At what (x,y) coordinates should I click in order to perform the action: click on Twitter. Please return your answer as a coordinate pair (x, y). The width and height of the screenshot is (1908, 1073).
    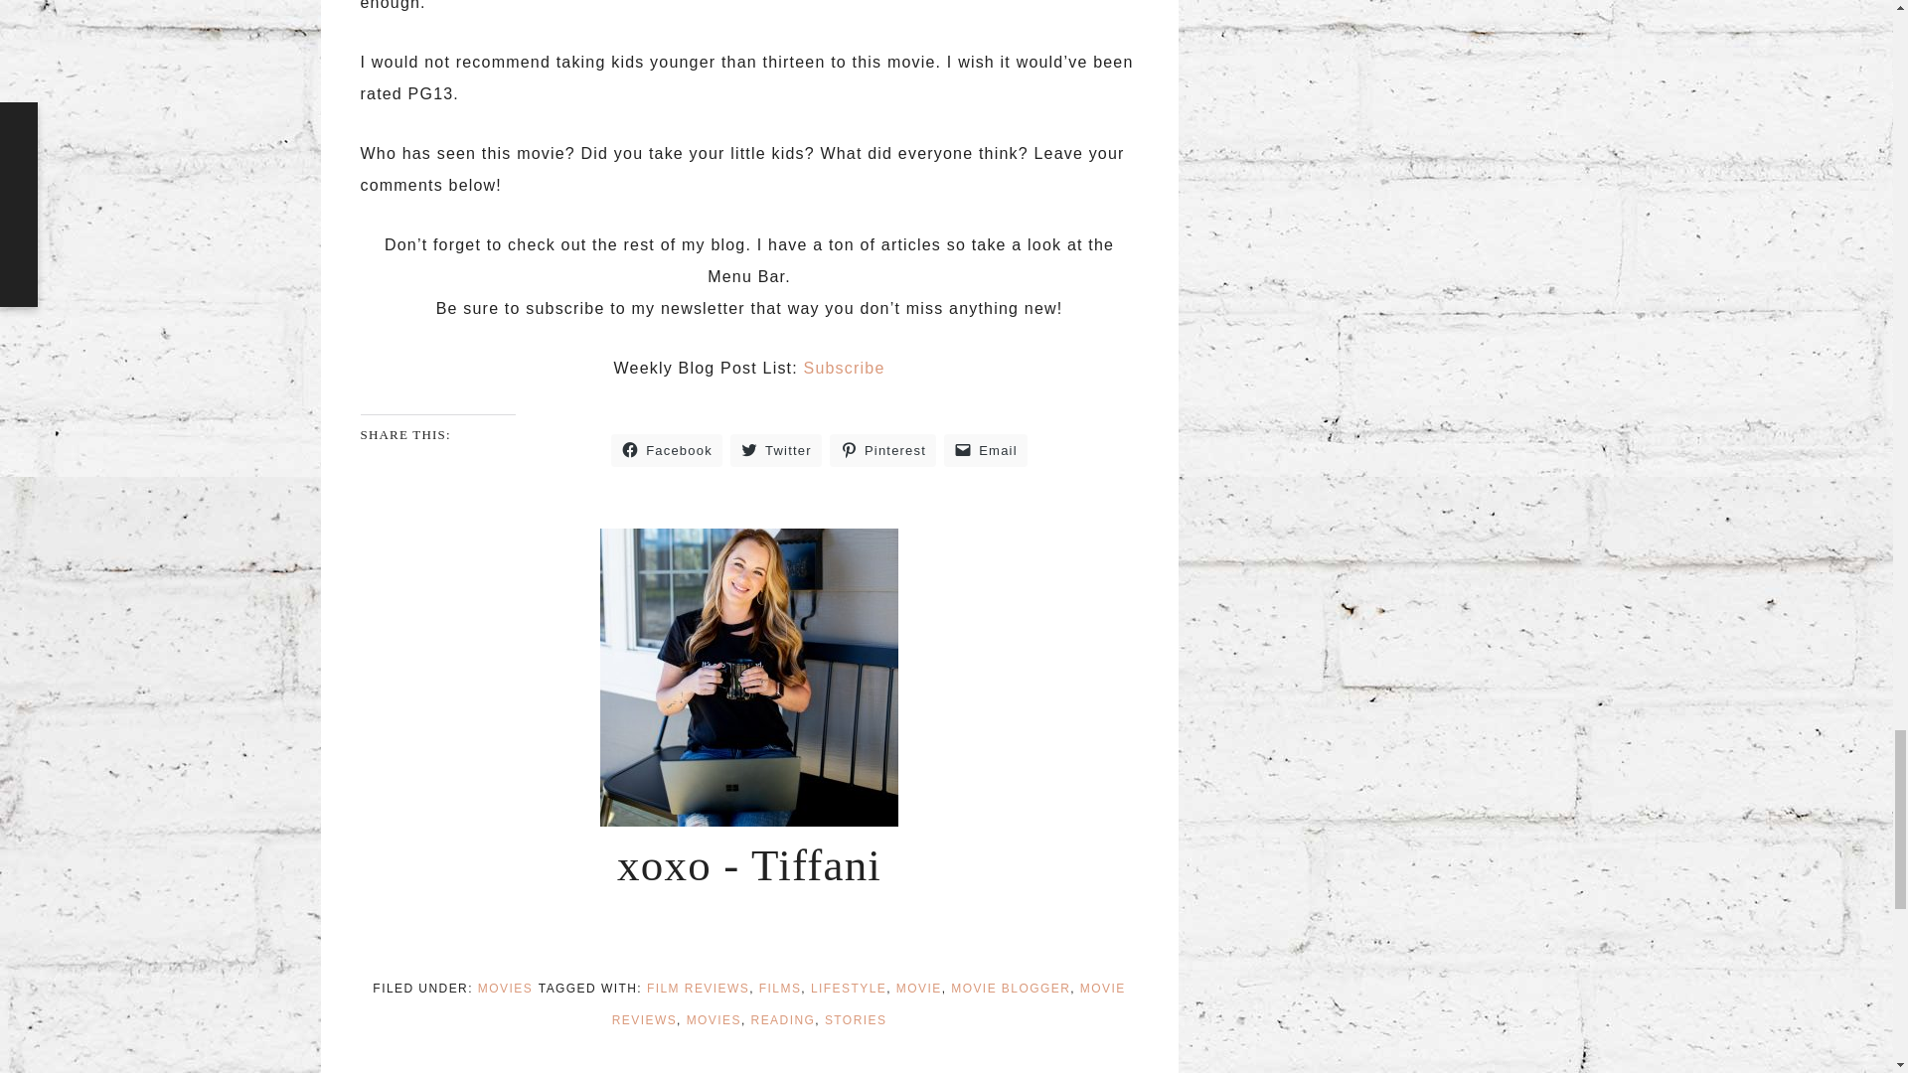
    Looking at the image, I should click on (776, 450).